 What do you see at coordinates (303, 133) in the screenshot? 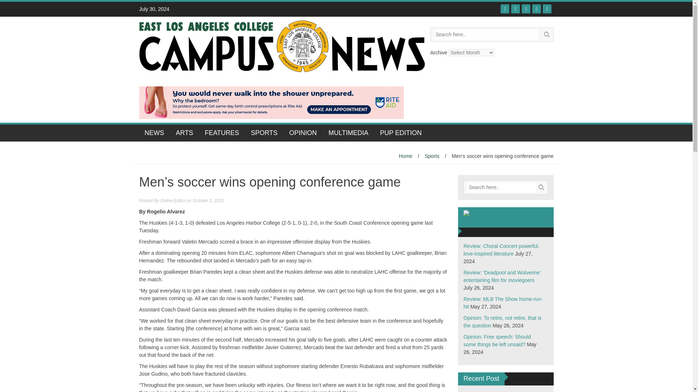
I see `OPINION` at bounding box center [303, 133].